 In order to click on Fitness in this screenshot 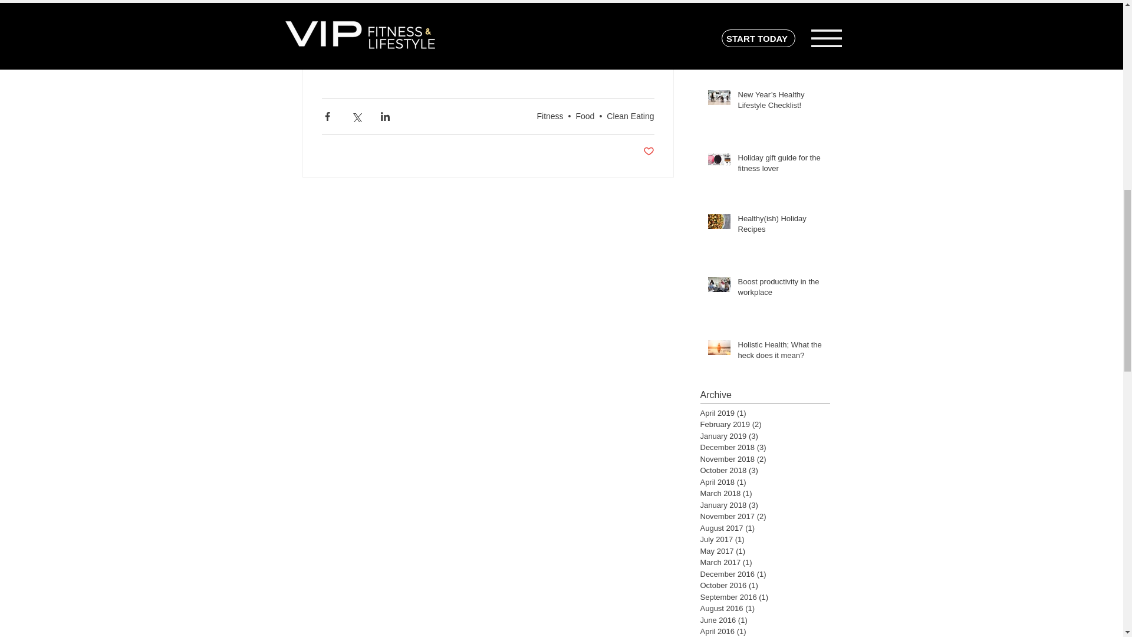, I will do `click(549, 116)`.